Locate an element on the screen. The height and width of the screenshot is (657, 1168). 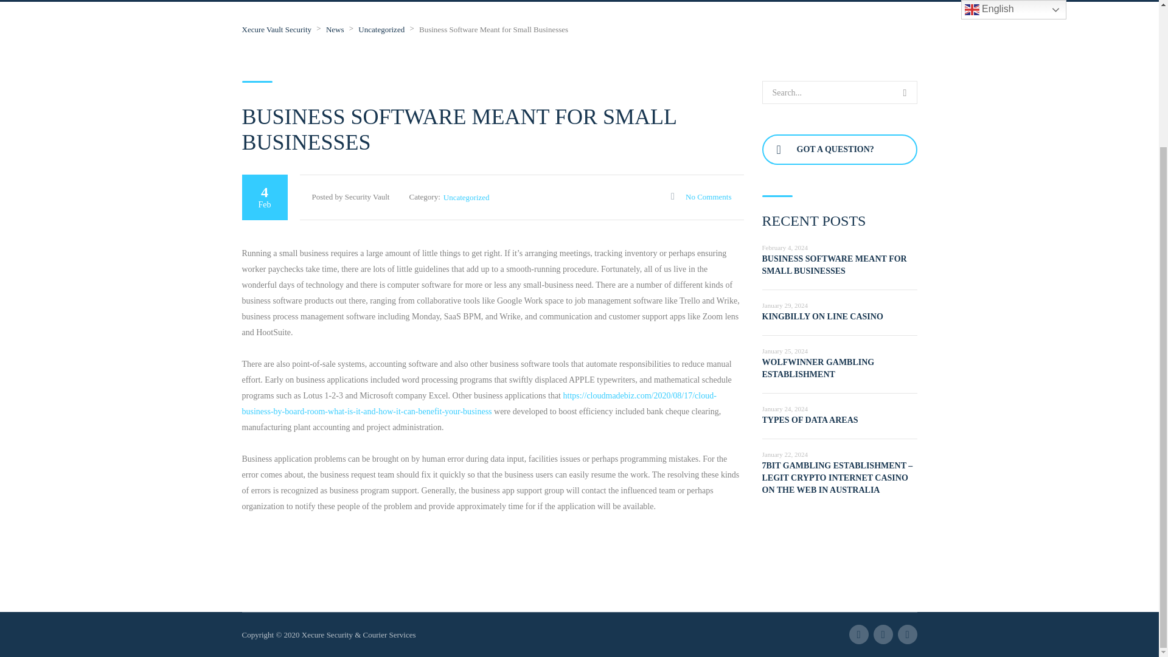
BUSINESS SOFTWARE MEANT FOR SMALL BUSINESSES is located at coordinates (833, 264).